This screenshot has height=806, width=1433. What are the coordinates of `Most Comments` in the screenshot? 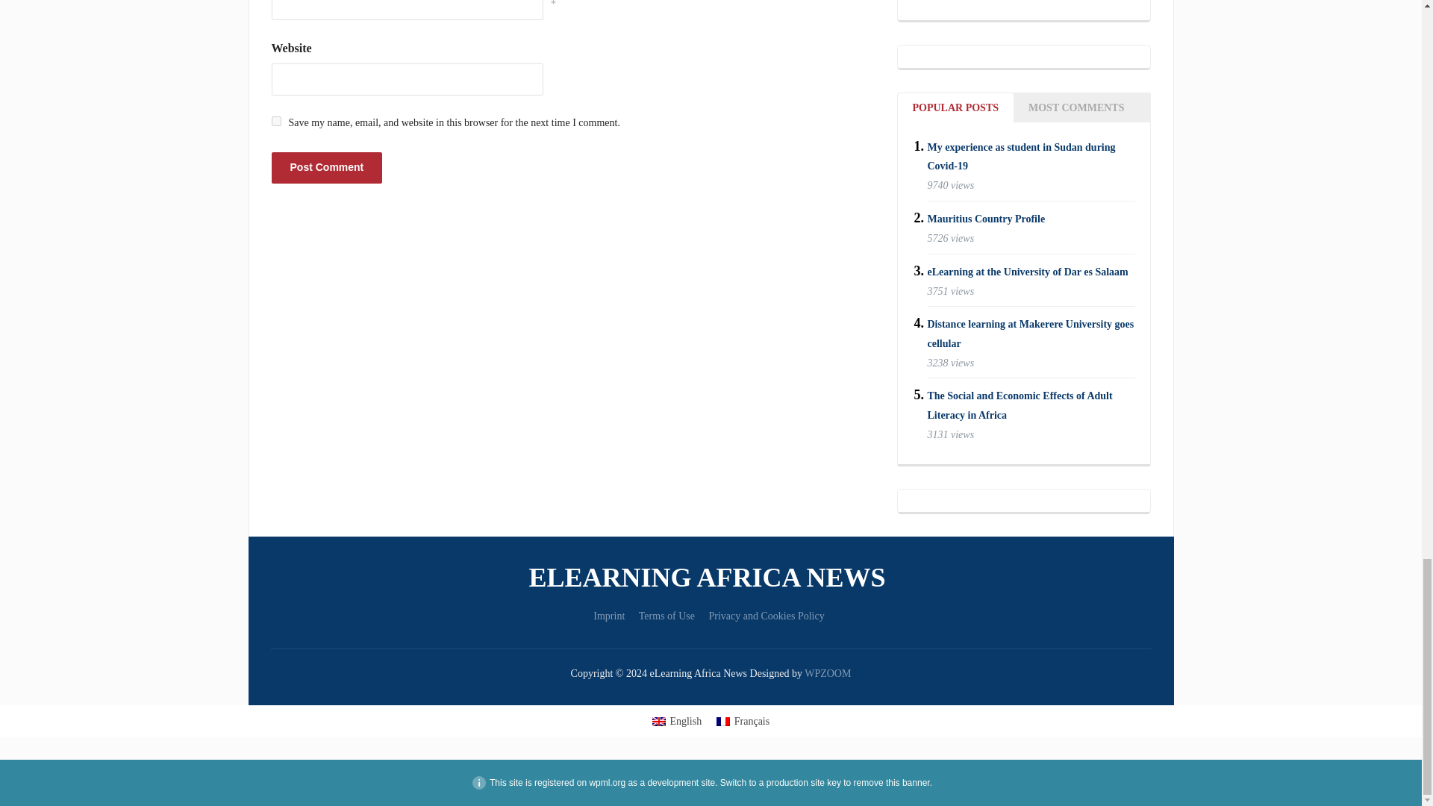 It's located at (1076, 107).